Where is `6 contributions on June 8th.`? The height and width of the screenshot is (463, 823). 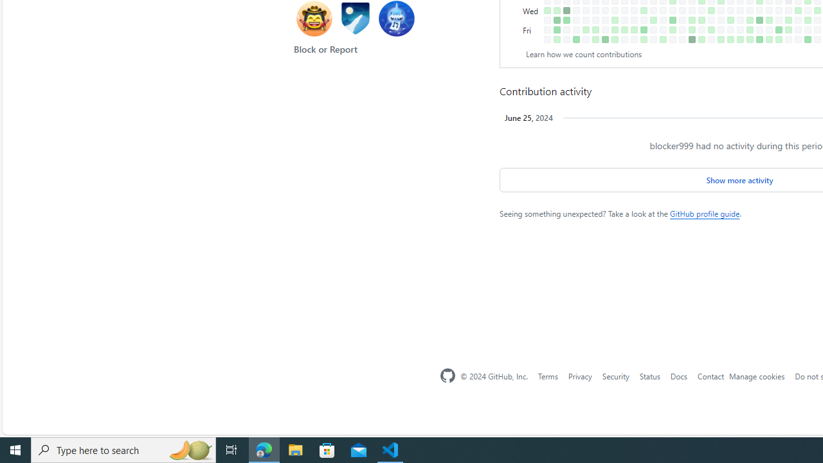 6 contributions on June 8th. is located at coordinates (759, 39).